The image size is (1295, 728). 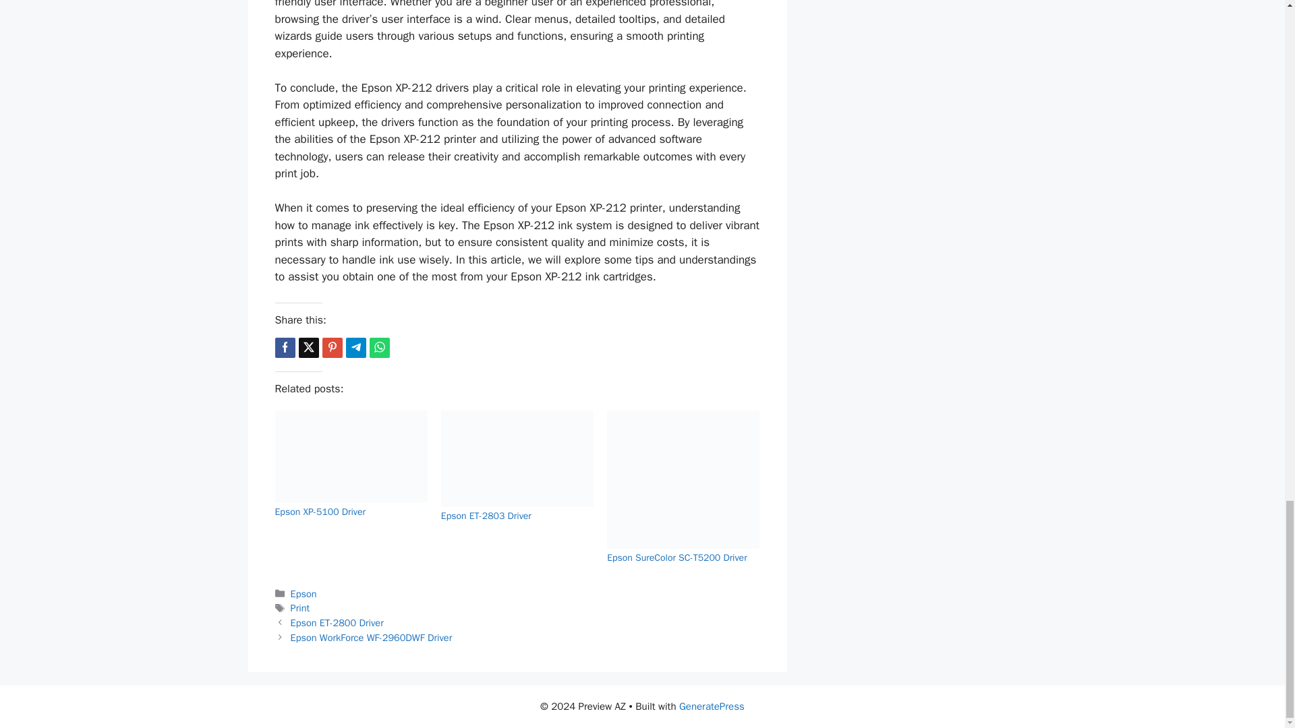 I want to click on GeneratePress, so click(x=712, y=706).